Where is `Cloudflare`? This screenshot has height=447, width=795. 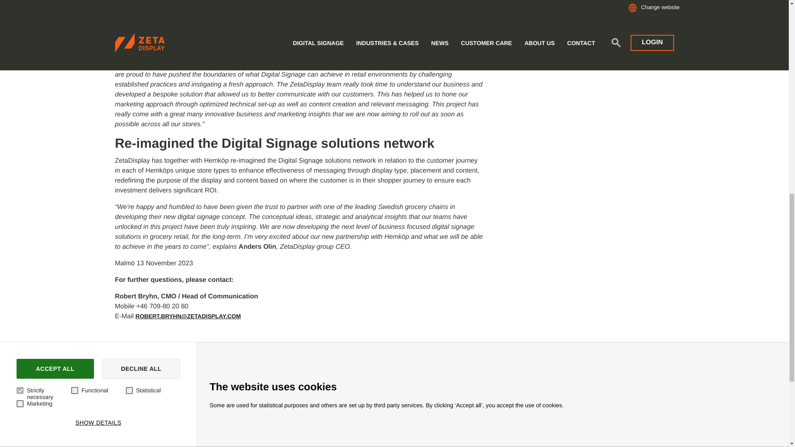 Cloudflare is located at coordinates (253, 71).